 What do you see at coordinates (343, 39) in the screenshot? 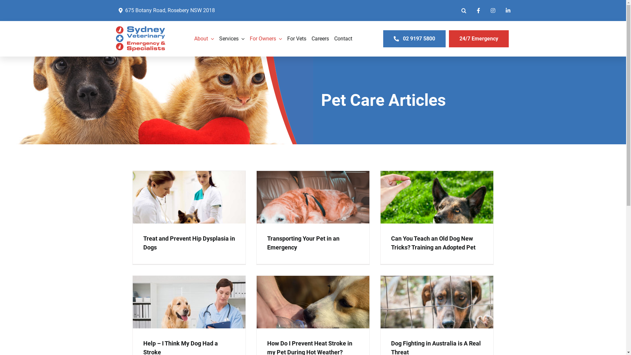
I see `Contact` at bounding box center [343, 39].